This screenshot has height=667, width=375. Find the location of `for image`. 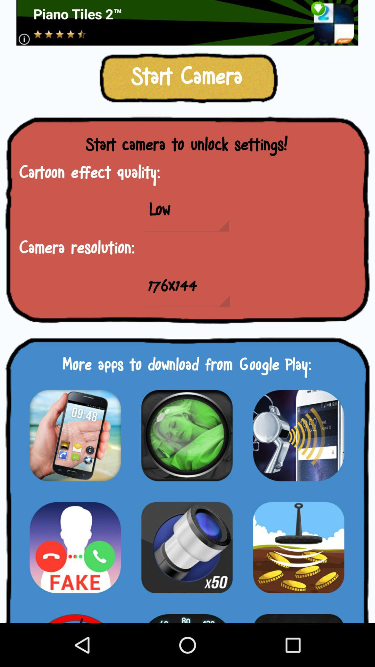

for image is located at coordinates (75, 436).